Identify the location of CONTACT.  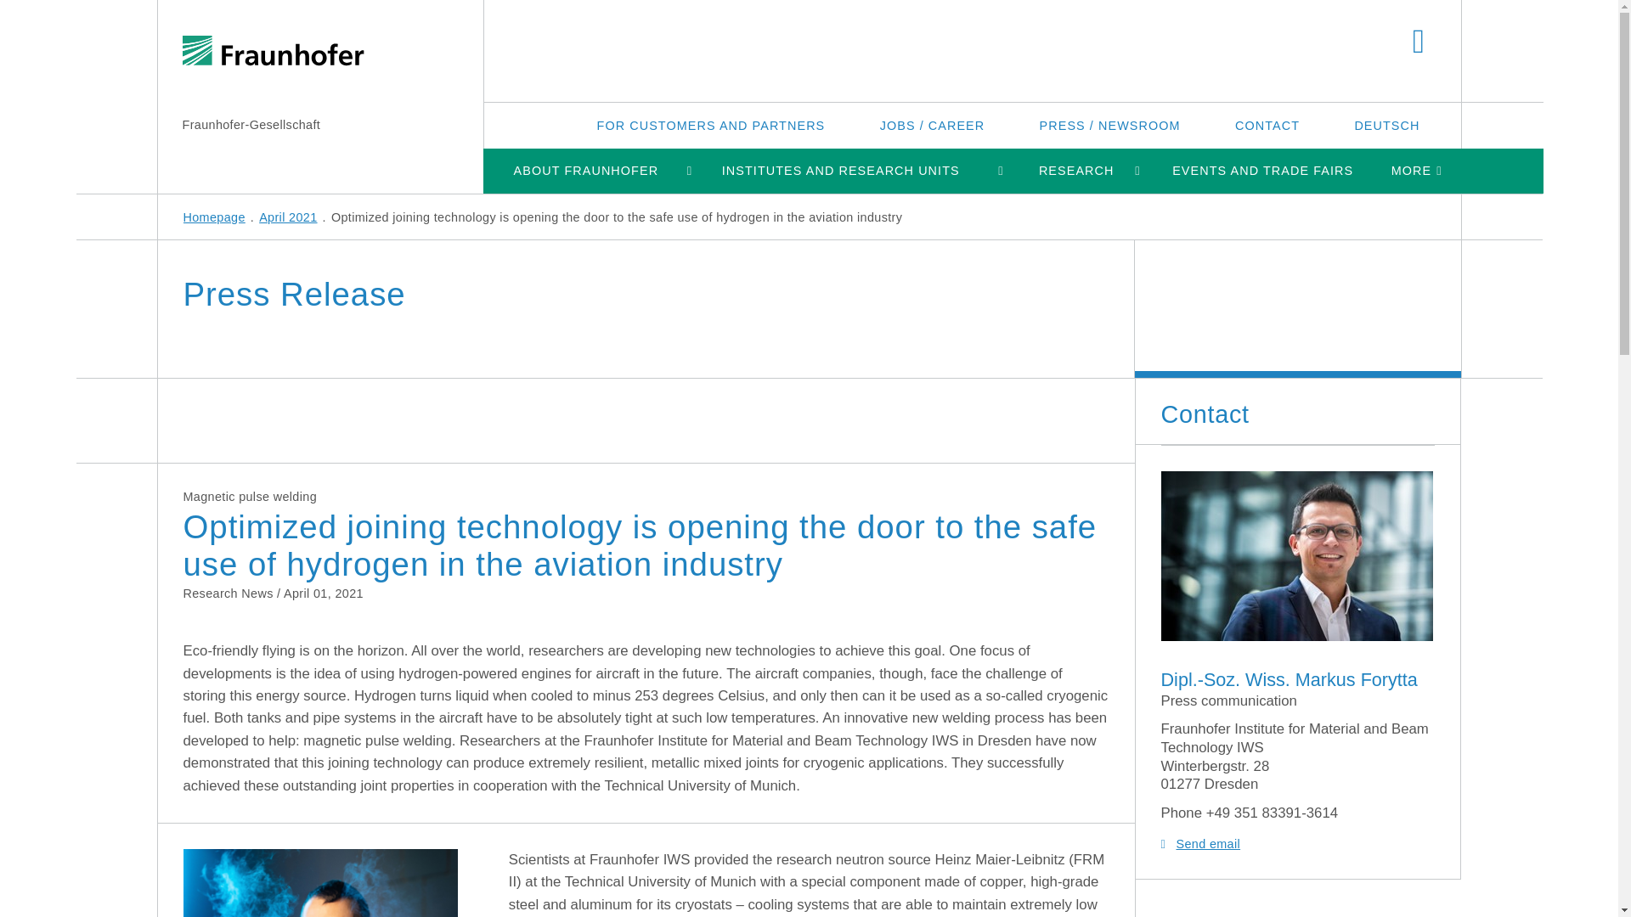
(1267, 125).